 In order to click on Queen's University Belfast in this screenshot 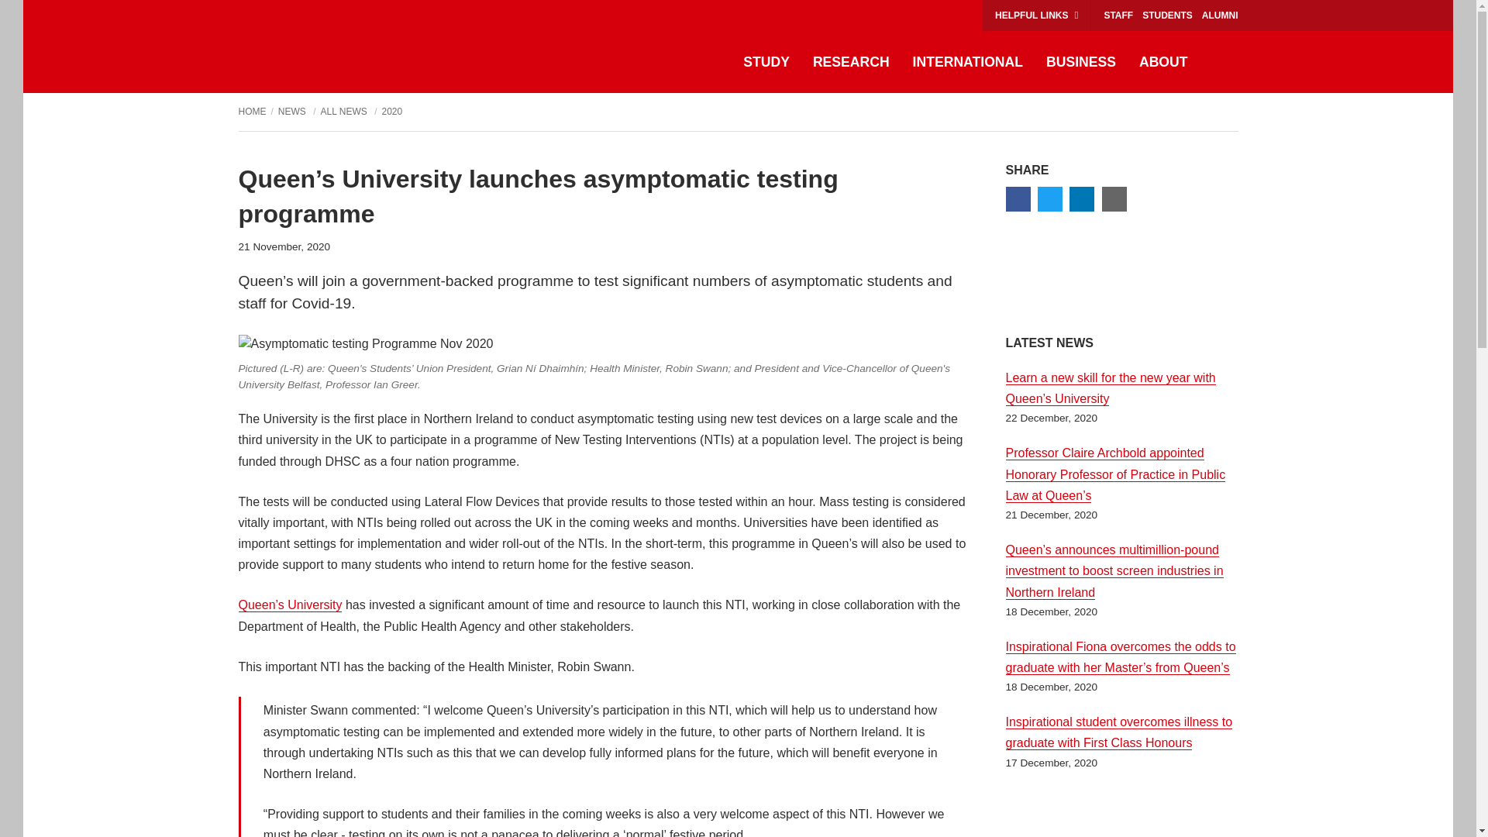, I will do `click(313, 46)`.